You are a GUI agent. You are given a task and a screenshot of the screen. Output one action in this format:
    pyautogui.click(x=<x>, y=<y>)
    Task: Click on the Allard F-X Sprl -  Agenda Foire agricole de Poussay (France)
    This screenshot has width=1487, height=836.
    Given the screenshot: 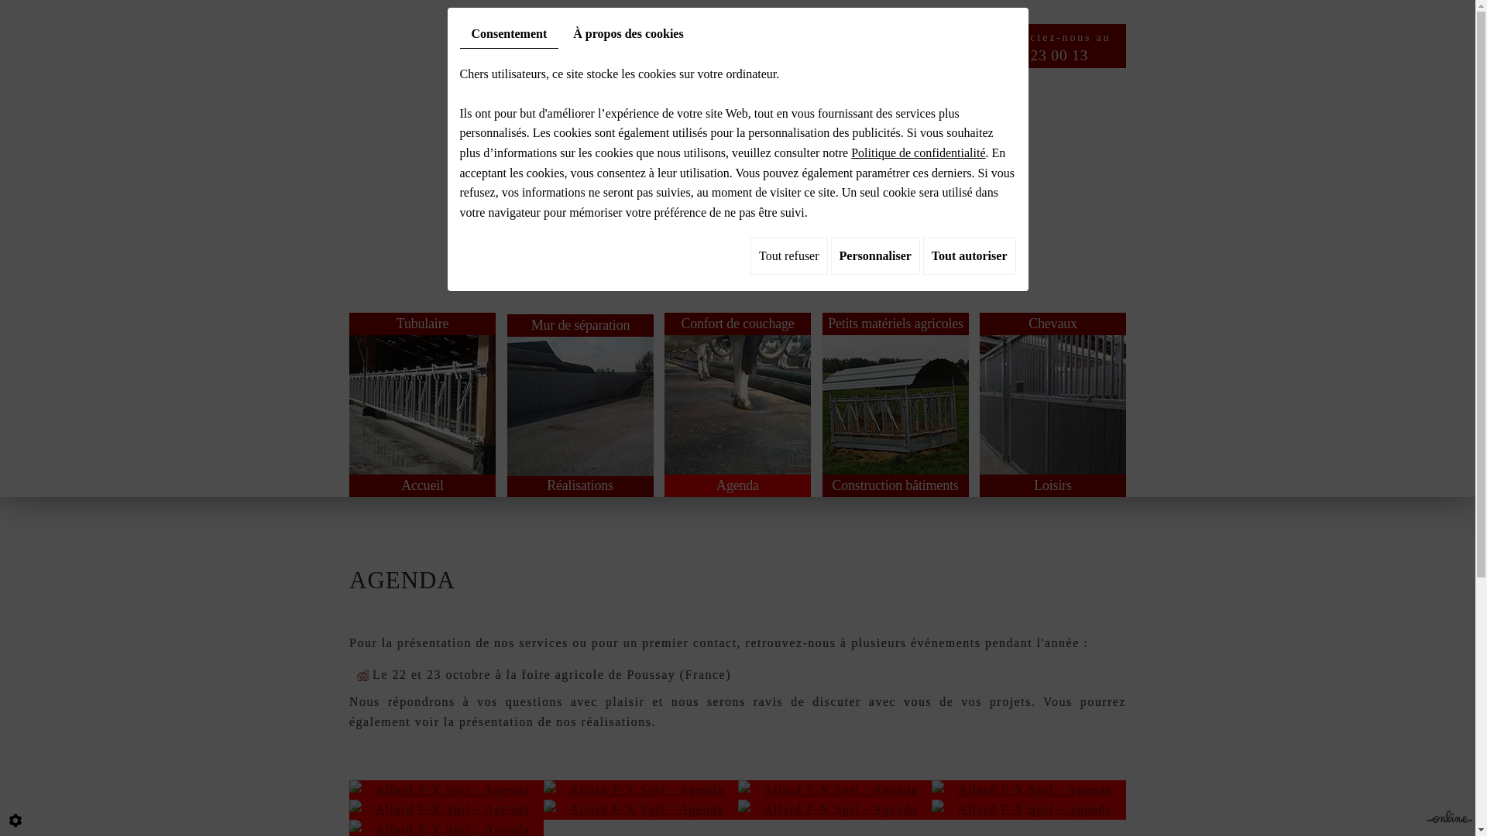 What is the action you would take?
    pyautogui.click(x=1029, y=790)
    